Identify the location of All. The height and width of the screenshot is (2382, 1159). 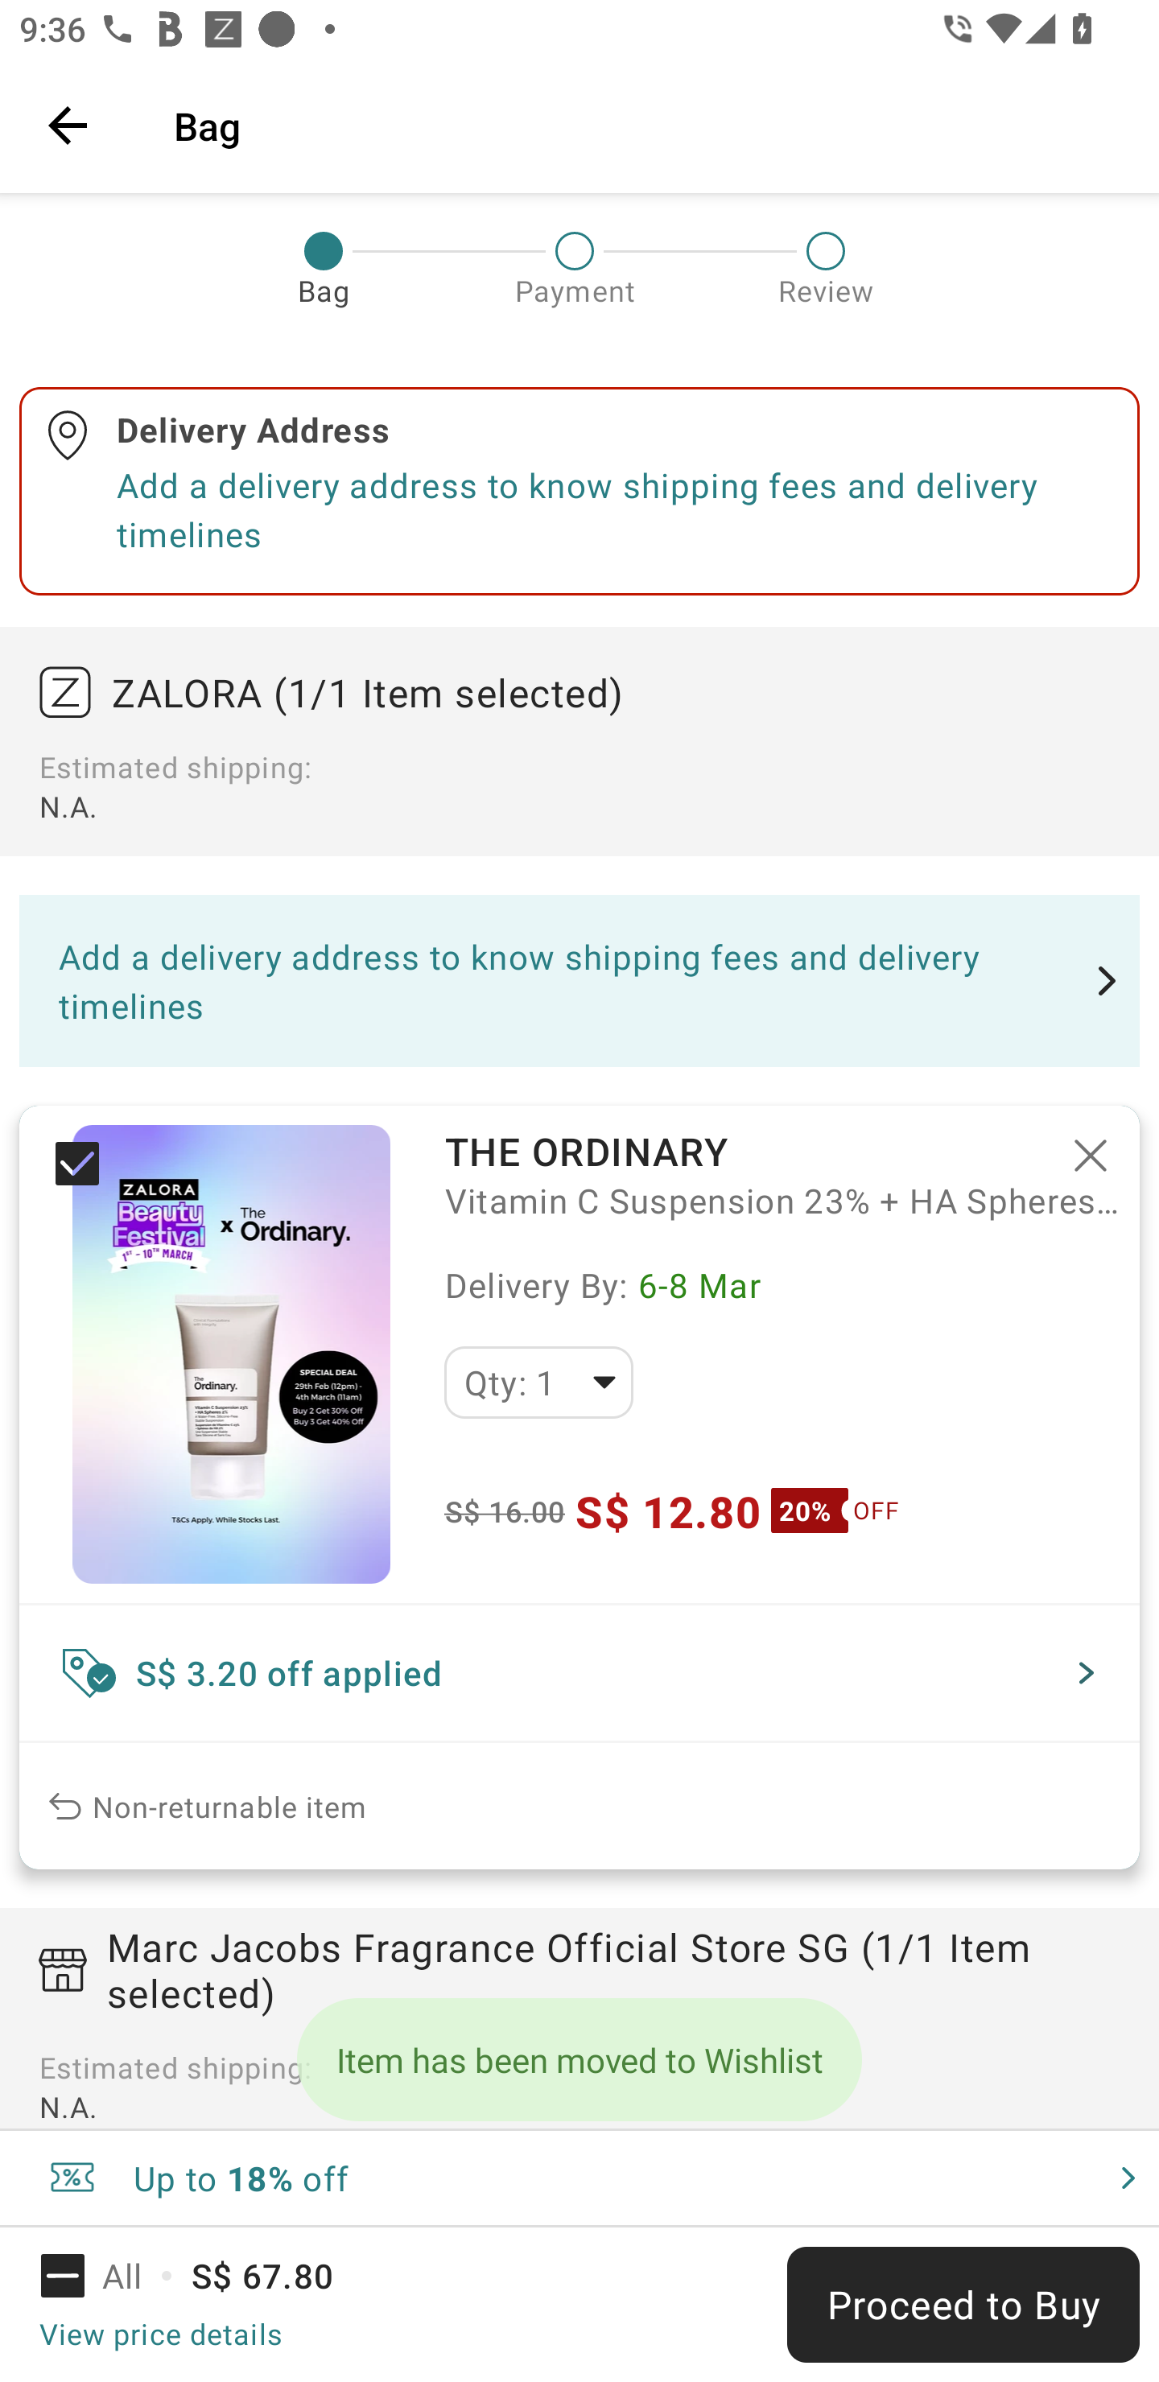
(109, 2276).